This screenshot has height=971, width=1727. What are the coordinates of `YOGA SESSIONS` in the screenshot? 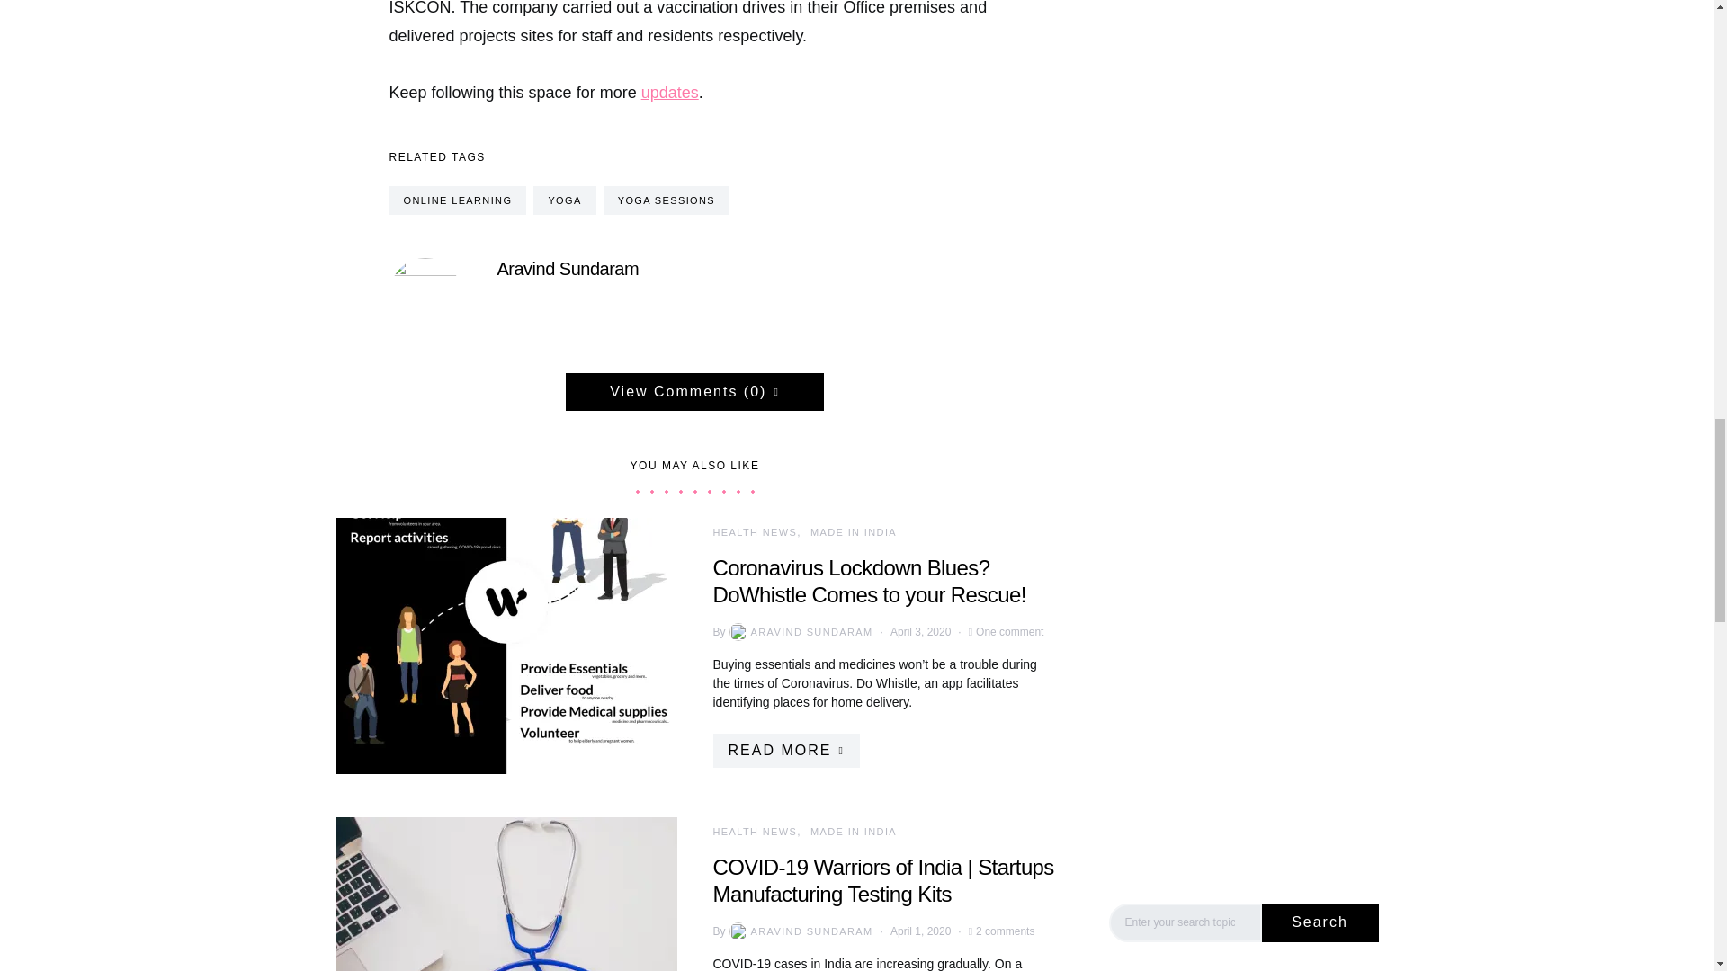 It's located at (666, 200).